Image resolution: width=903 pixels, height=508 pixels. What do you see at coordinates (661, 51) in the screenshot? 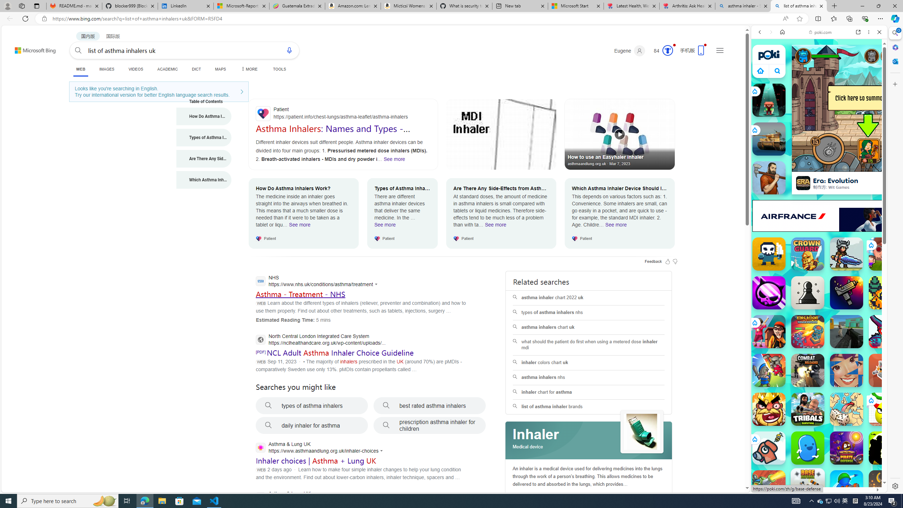
I see `Microsoft Rewards 84` at bounding box center [661, 51].